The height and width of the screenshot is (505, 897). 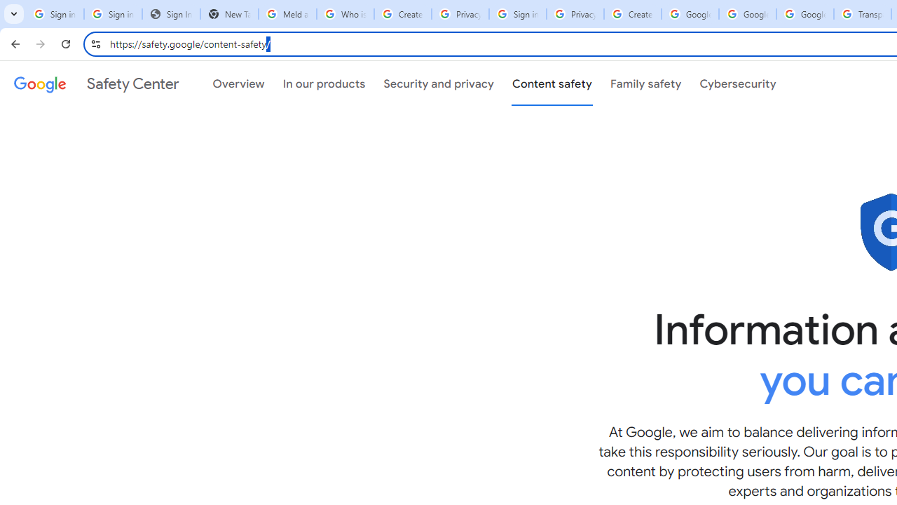 What do you see at coordinates (171, 14) in the screenshot?
I see `Sign In - USA TODAY` at bounding box center [171, 14].